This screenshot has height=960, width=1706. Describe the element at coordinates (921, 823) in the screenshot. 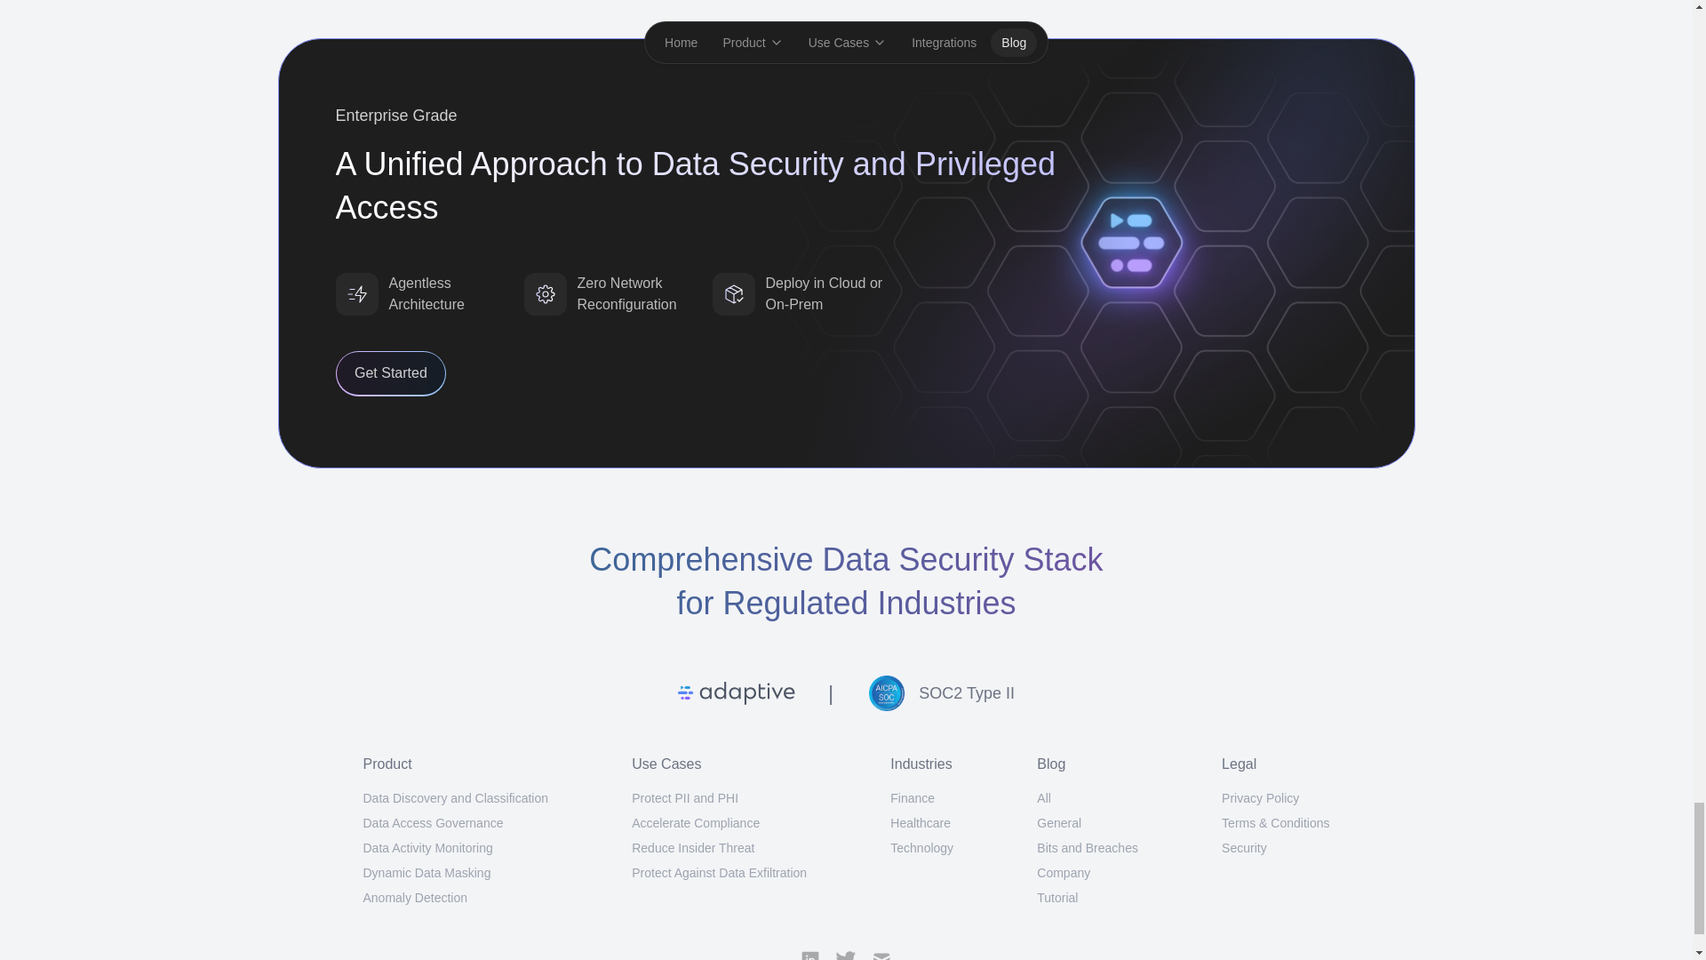

I see `Healthcare` at that location.